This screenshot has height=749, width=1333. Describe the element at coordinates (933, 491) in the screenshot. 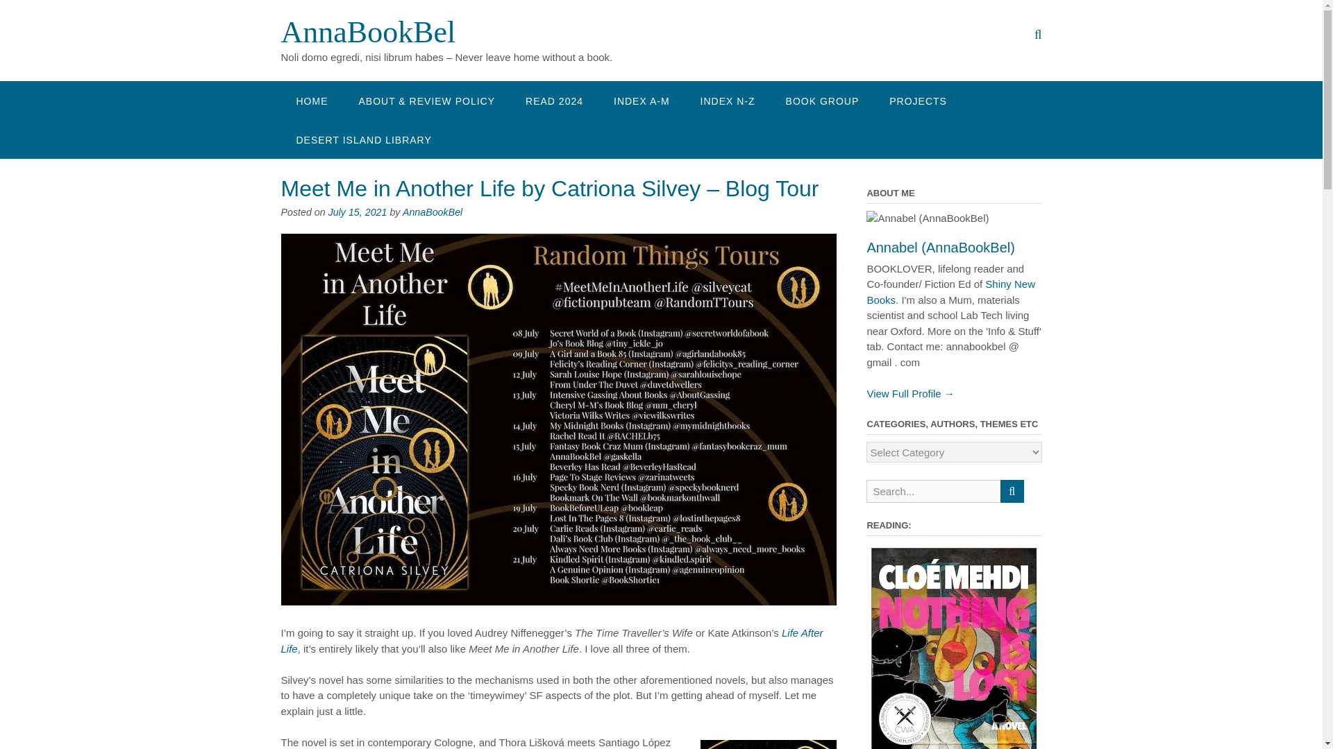

I see `Search for:` at that location.